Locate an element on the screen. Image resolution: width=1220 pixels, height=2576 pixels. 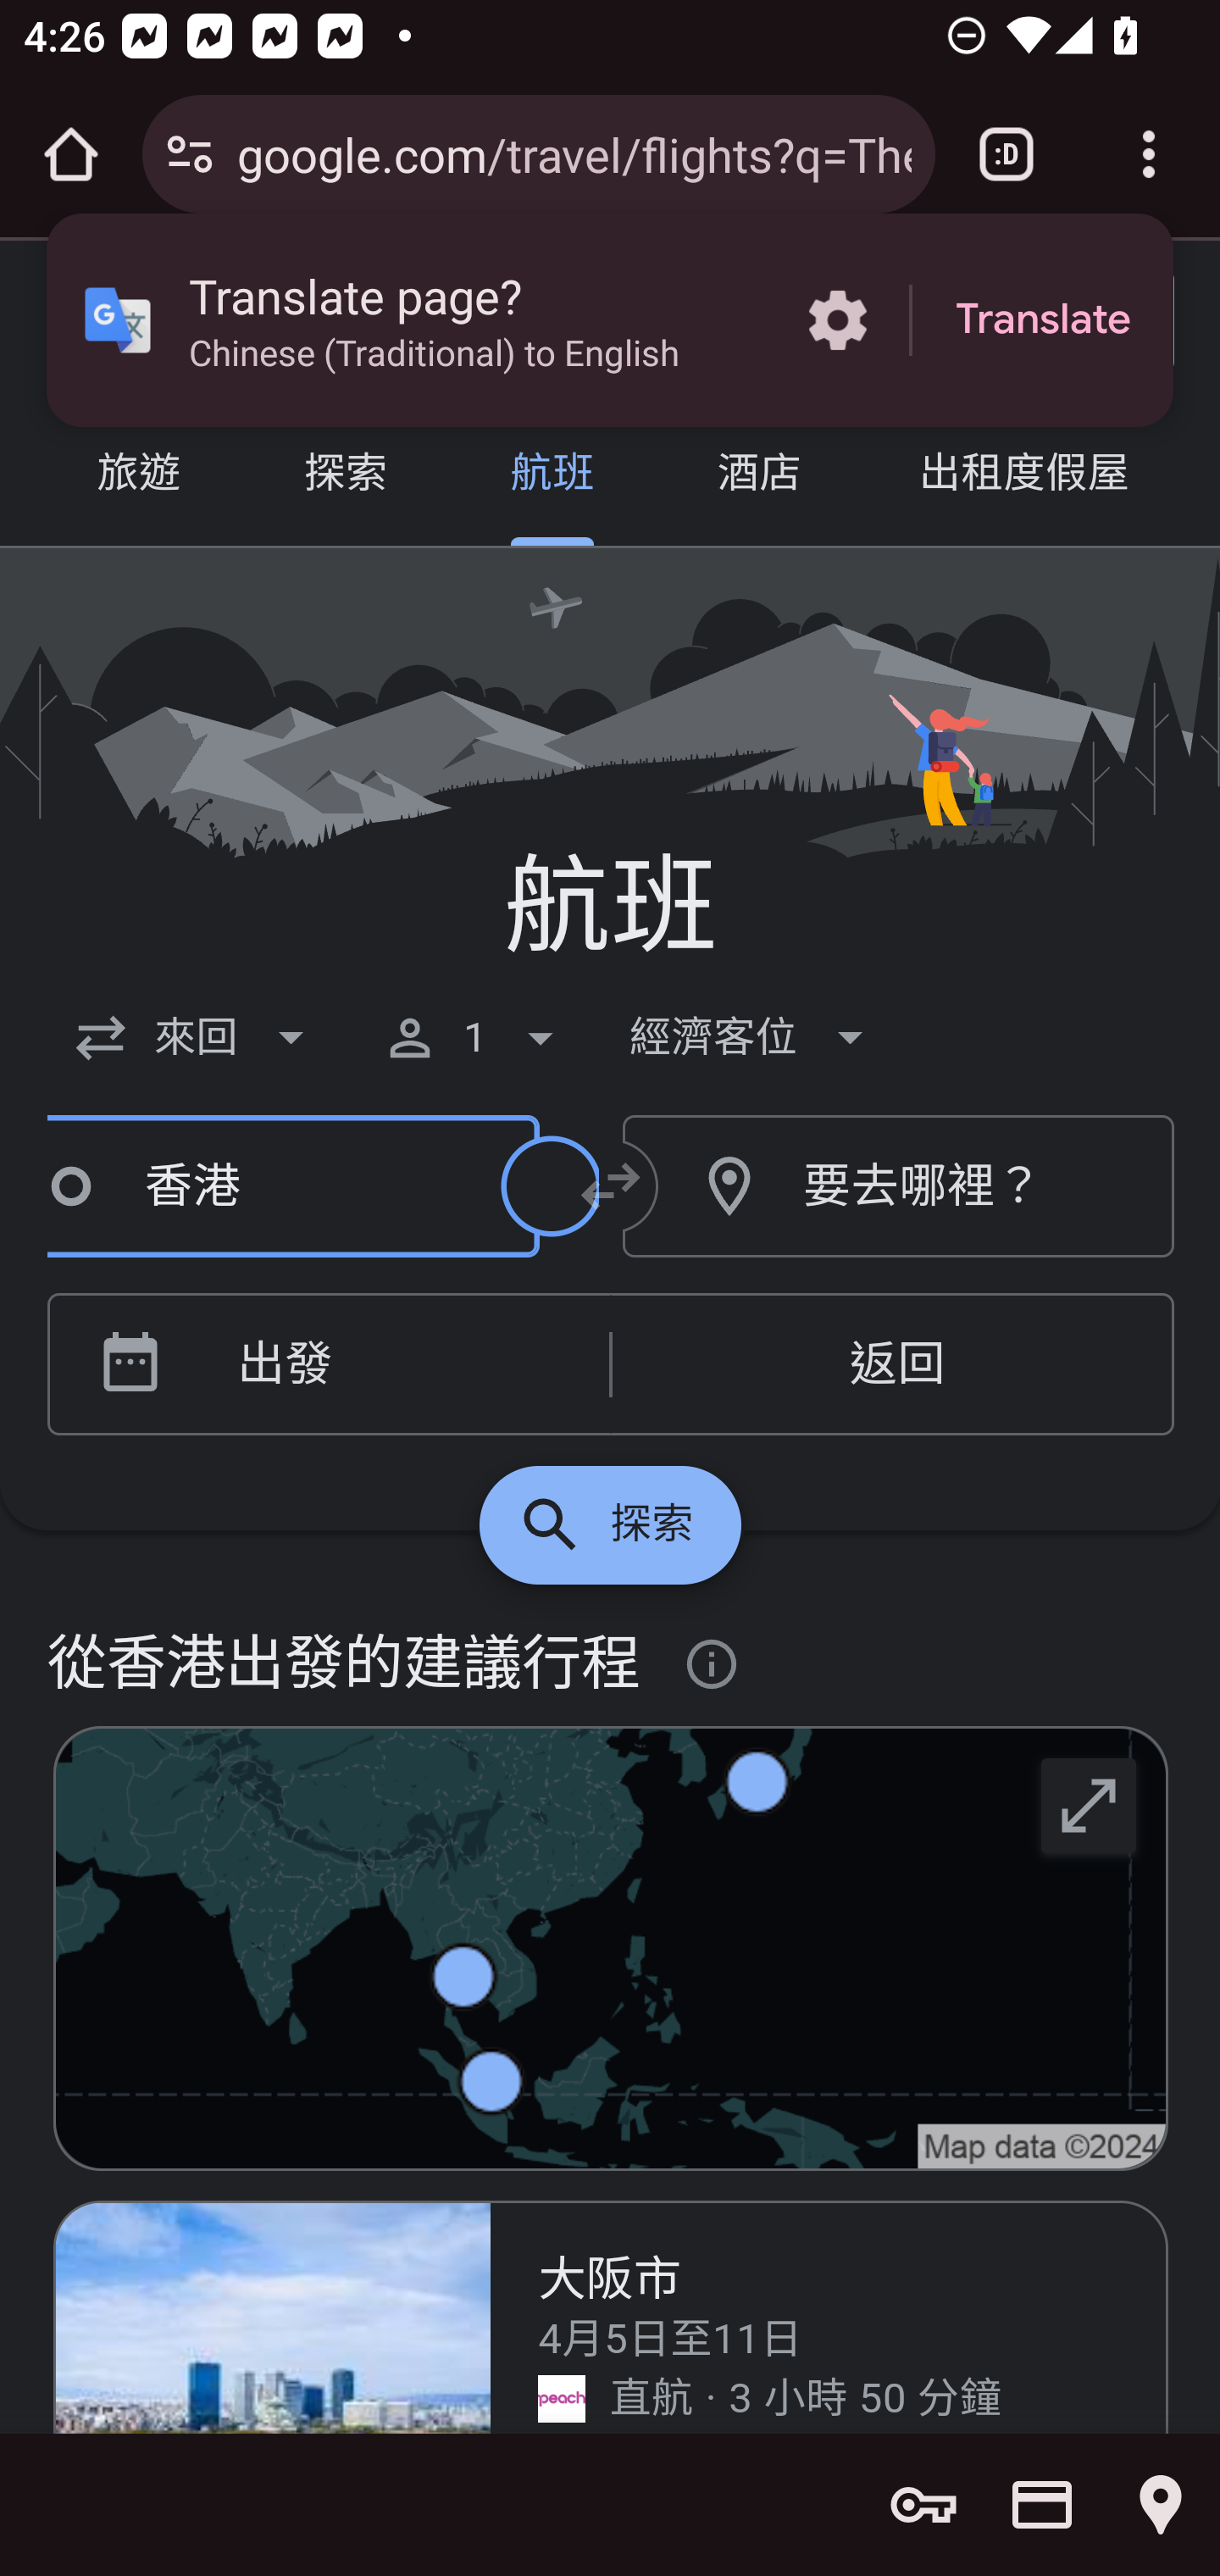
登入 is located at coordinates (1056, 322).